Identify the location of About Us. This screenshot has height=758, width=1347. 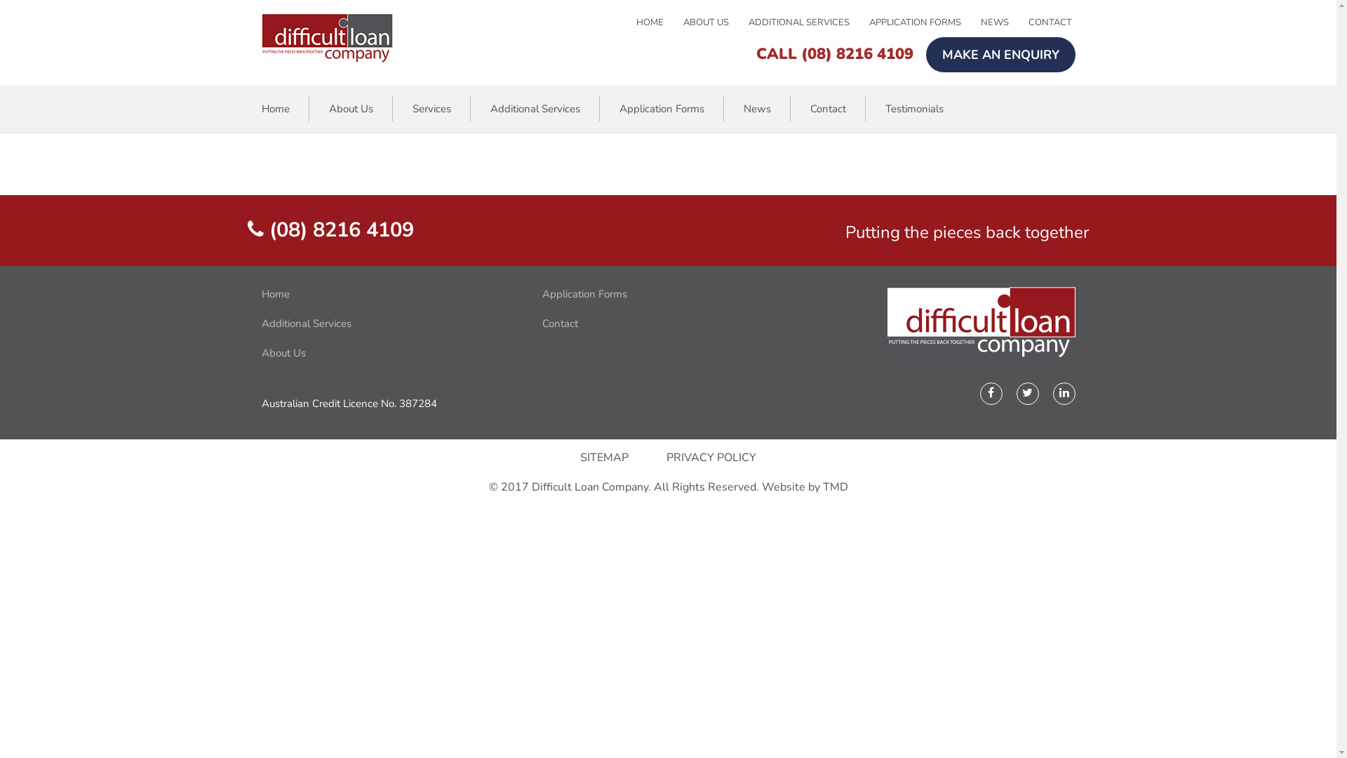
(351, 109).